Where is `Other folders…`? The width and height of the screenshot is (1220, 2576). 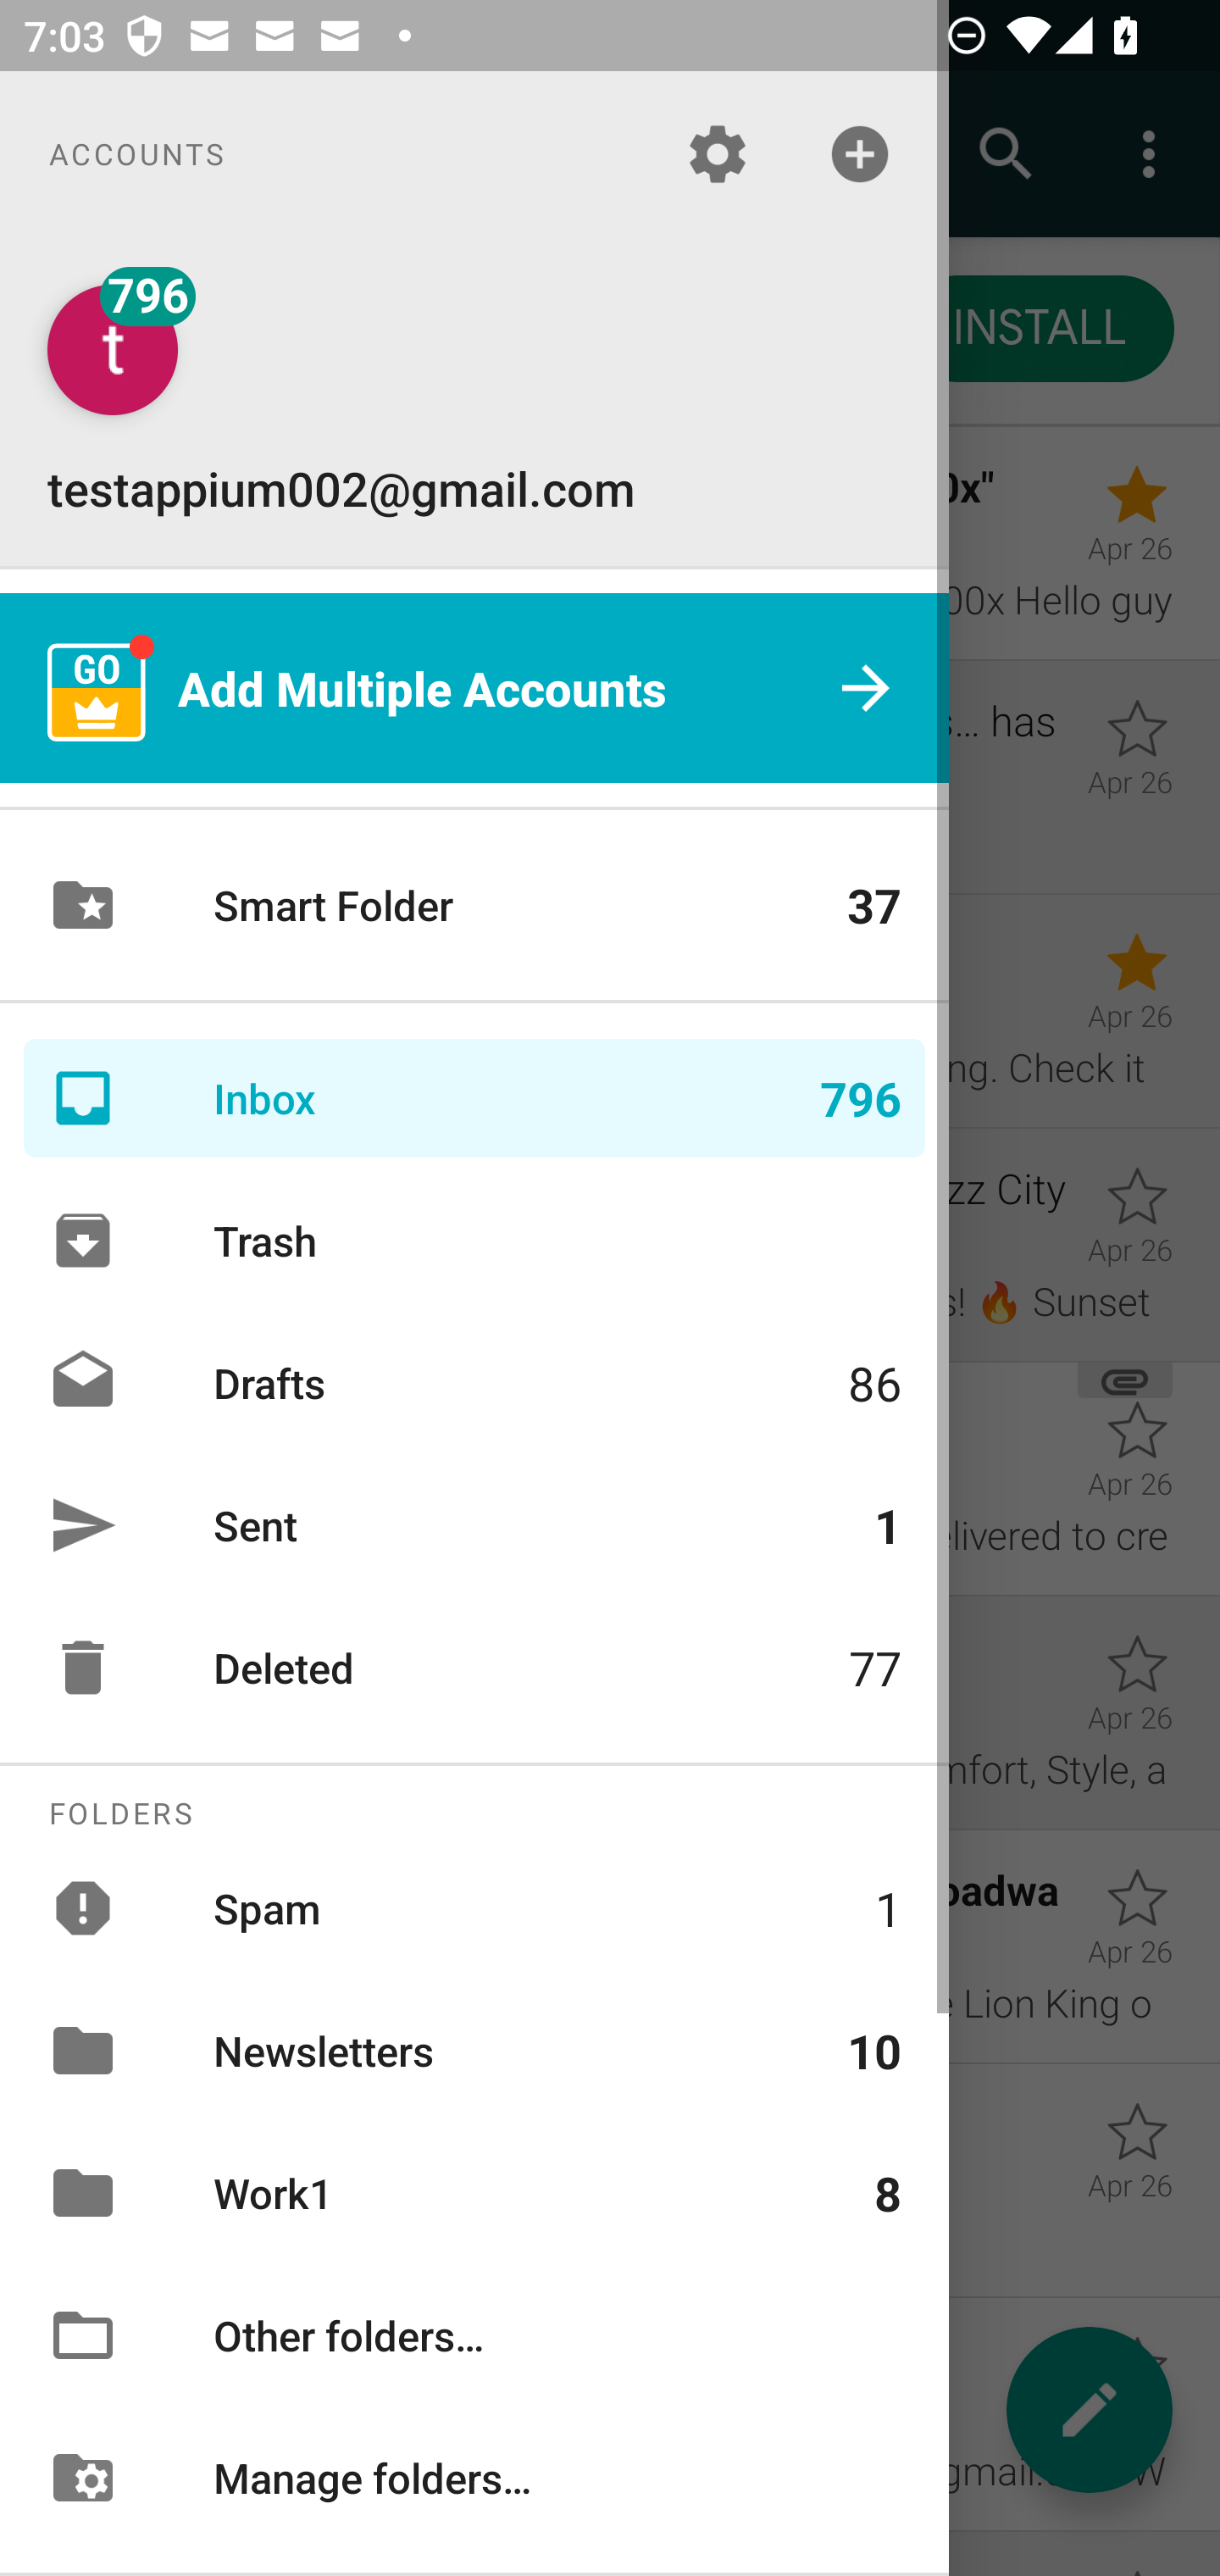
Other folders… is located at coordinates (474, 2335).